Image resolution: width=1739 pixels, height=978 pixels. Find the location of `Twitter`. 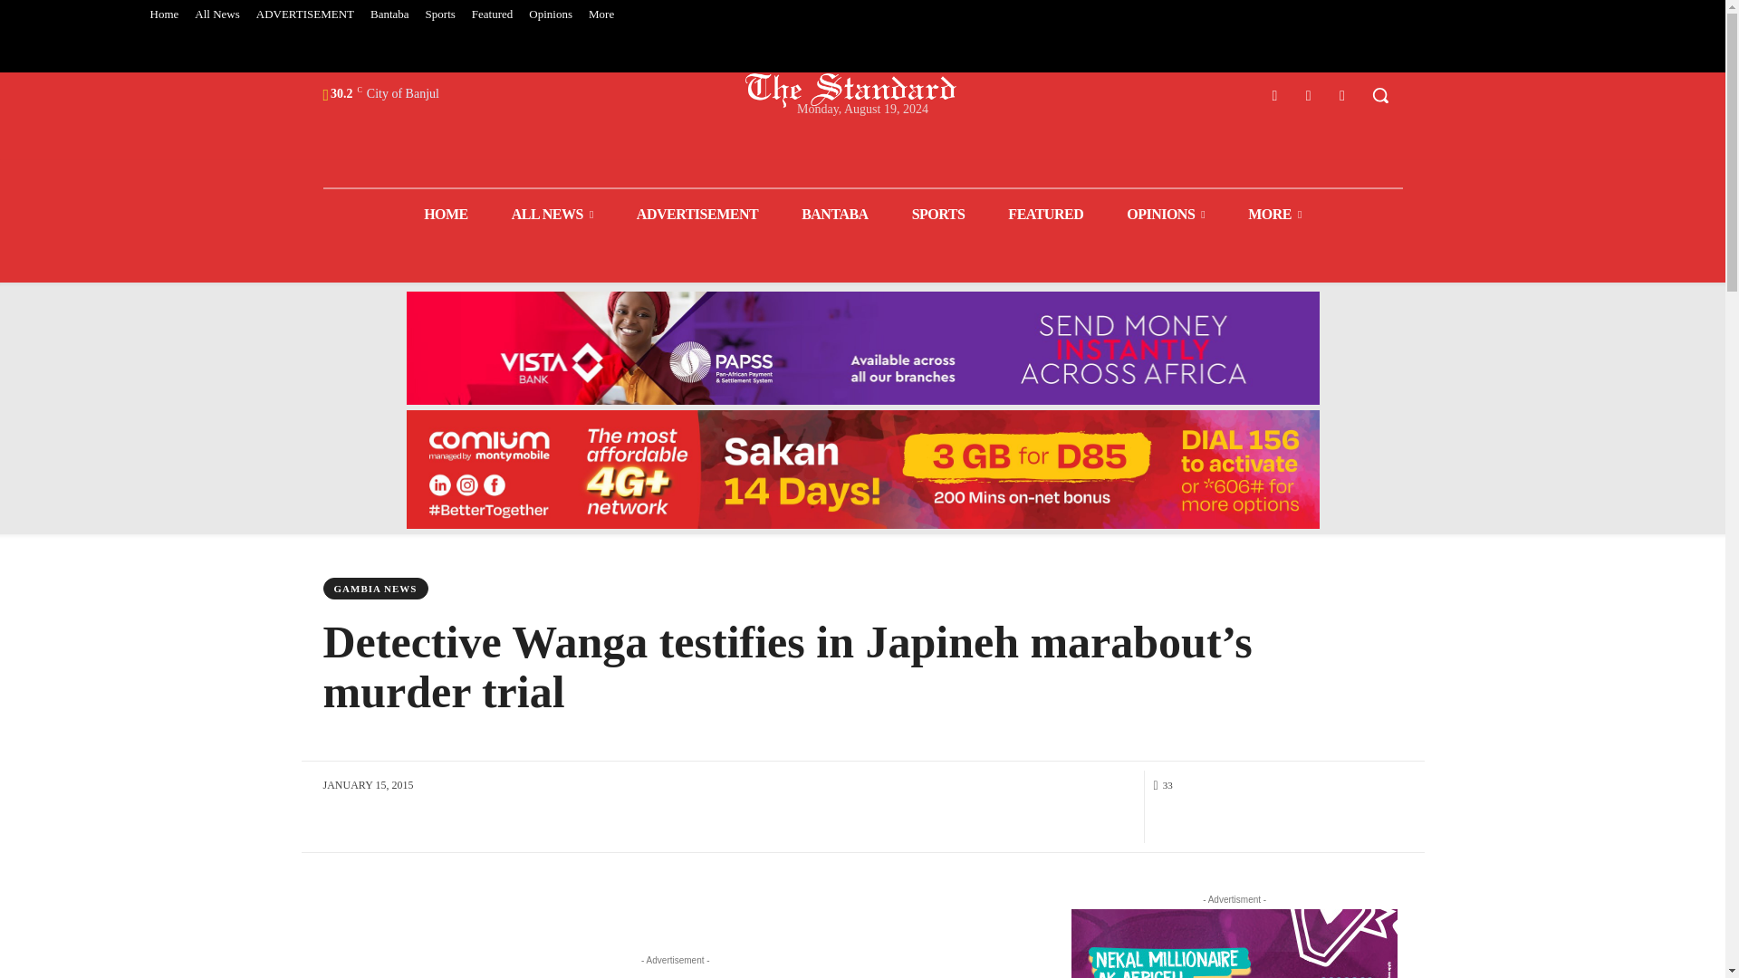

Twitter is located at coordinates (1308, 94).